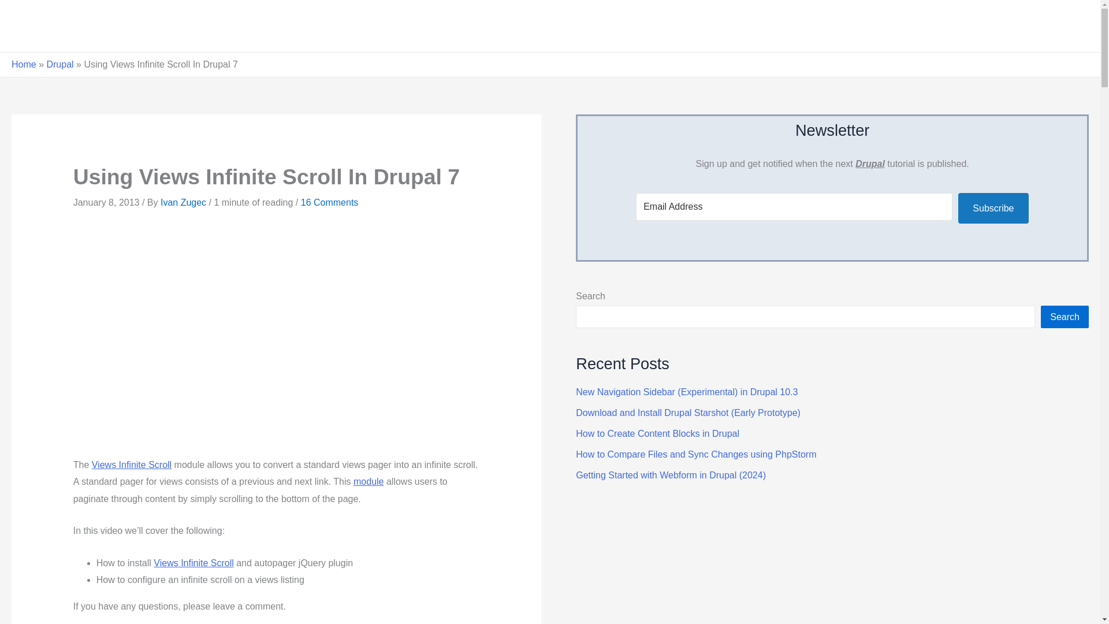  What do you see at coordinates (59, 64) in the screenshot?
I see `Drupal` at bounding box center [59, 64].